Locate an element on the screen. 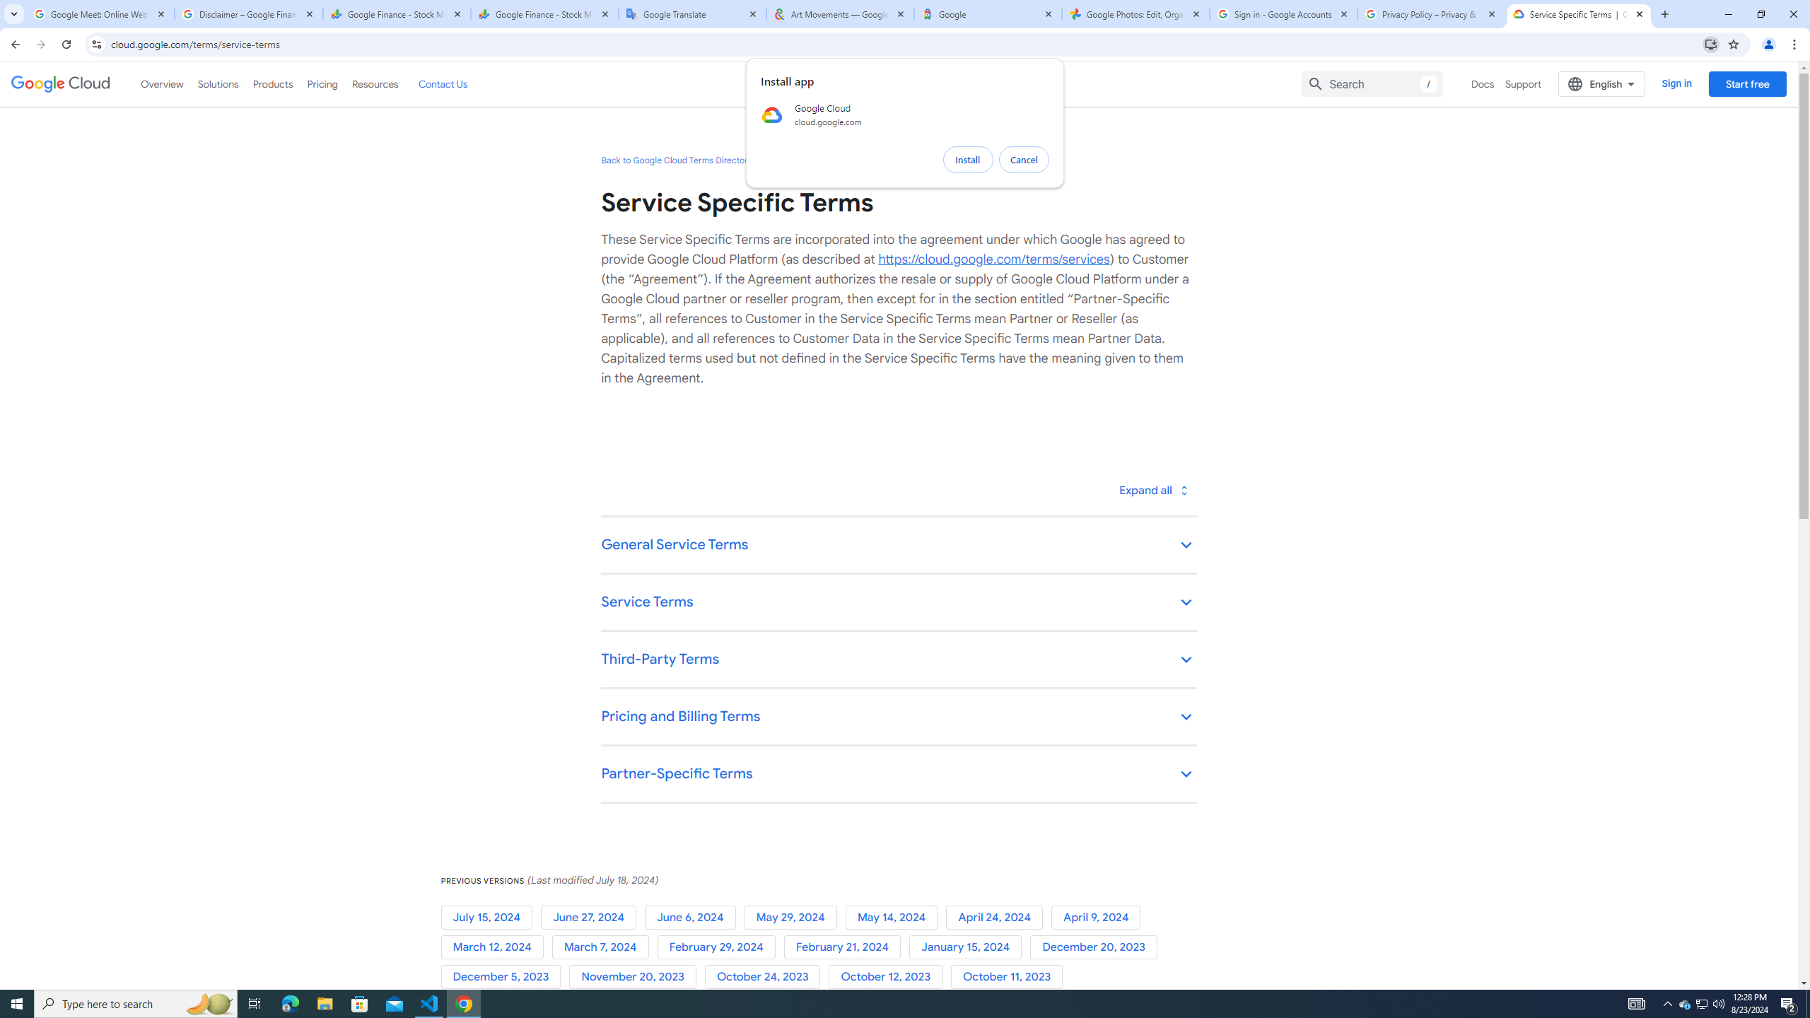 The image size is (1810, 1018). Docs is located at coordinates (1483, 83).